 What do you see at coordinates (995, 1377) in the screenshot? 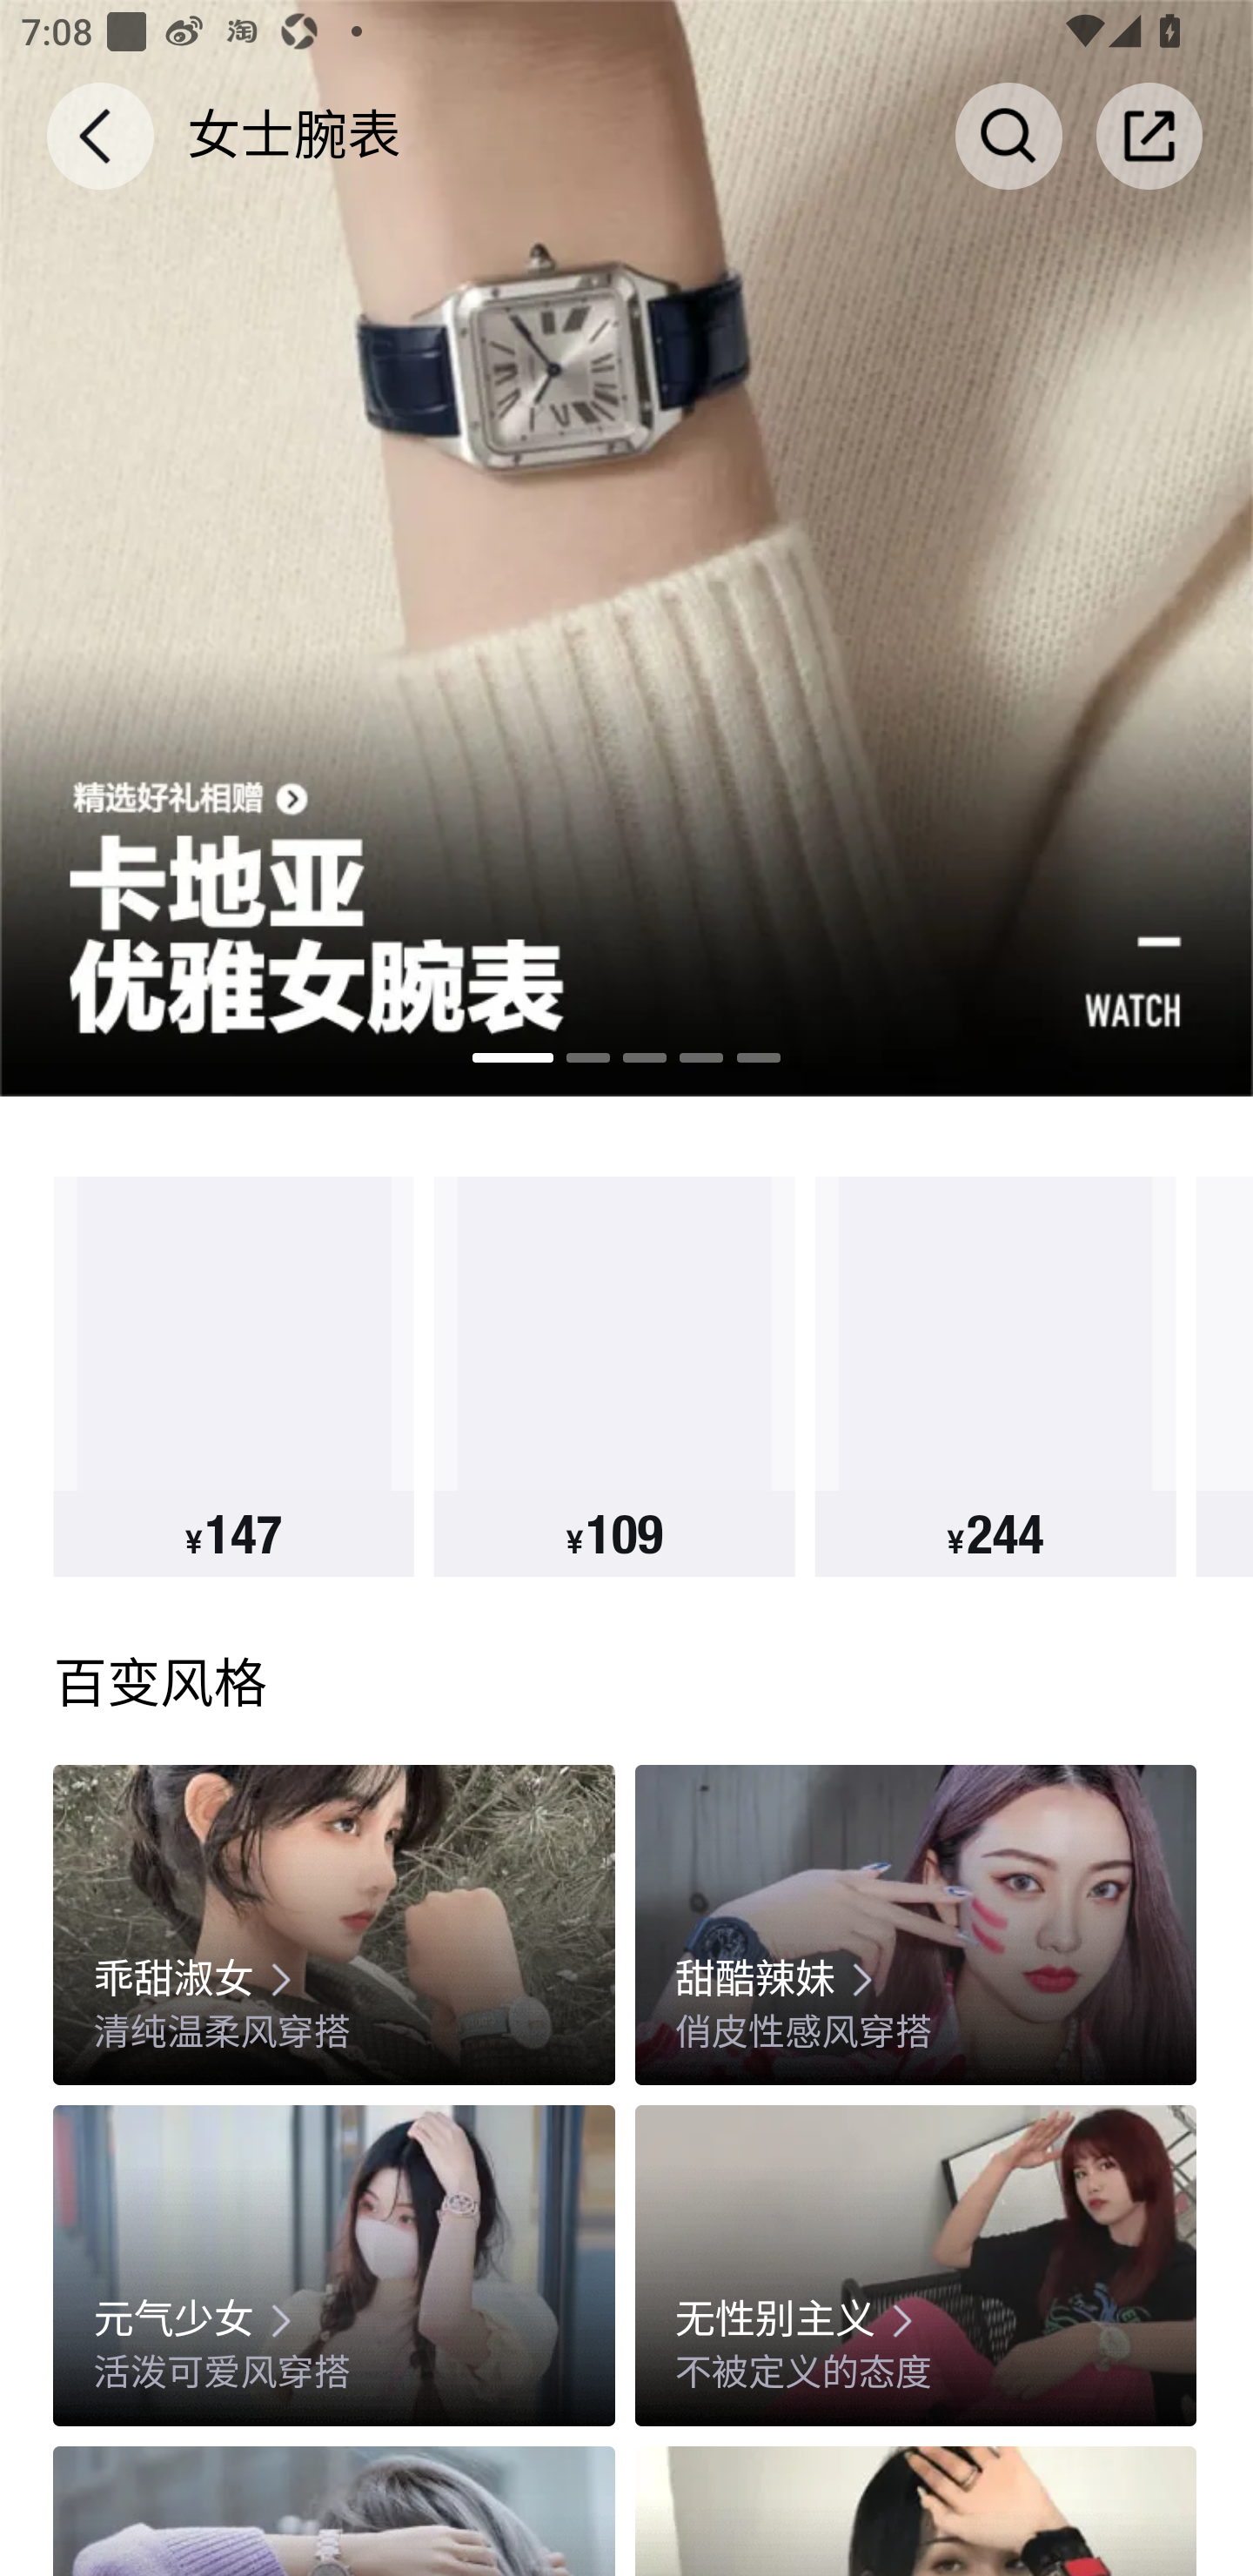
I see `img ¥244` at bounding box center [995, 1377].